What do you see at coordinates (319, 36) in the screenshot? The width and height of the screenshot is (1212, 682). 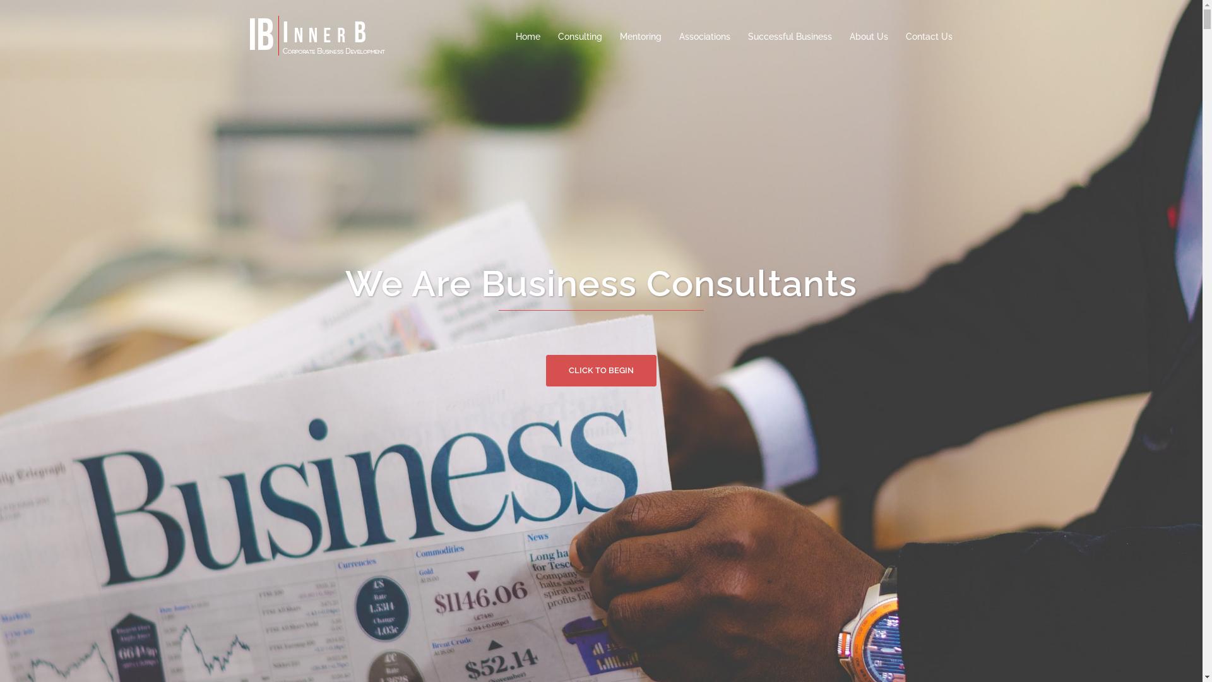 I see `Inner B` at bounding box center [319, 36].